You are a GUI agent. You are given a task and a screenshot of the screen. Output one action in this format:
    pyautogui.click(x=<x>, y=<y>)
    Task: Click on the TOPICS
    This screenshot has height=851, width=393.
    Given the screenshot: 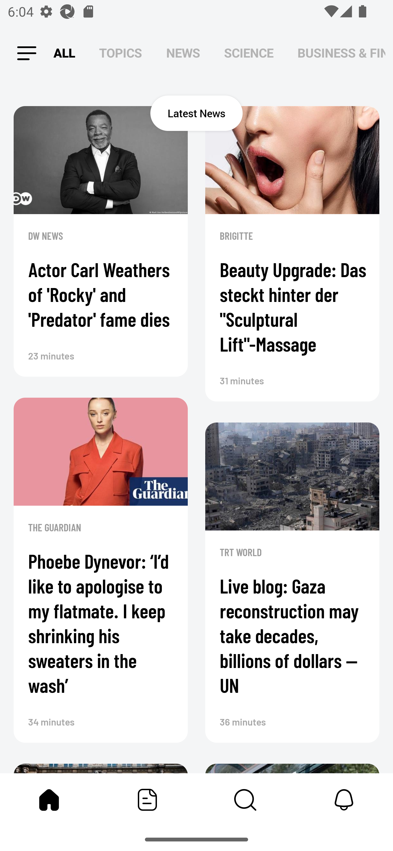 What is the action you would take?
    pyautogui.click(x=121, y=53)
    